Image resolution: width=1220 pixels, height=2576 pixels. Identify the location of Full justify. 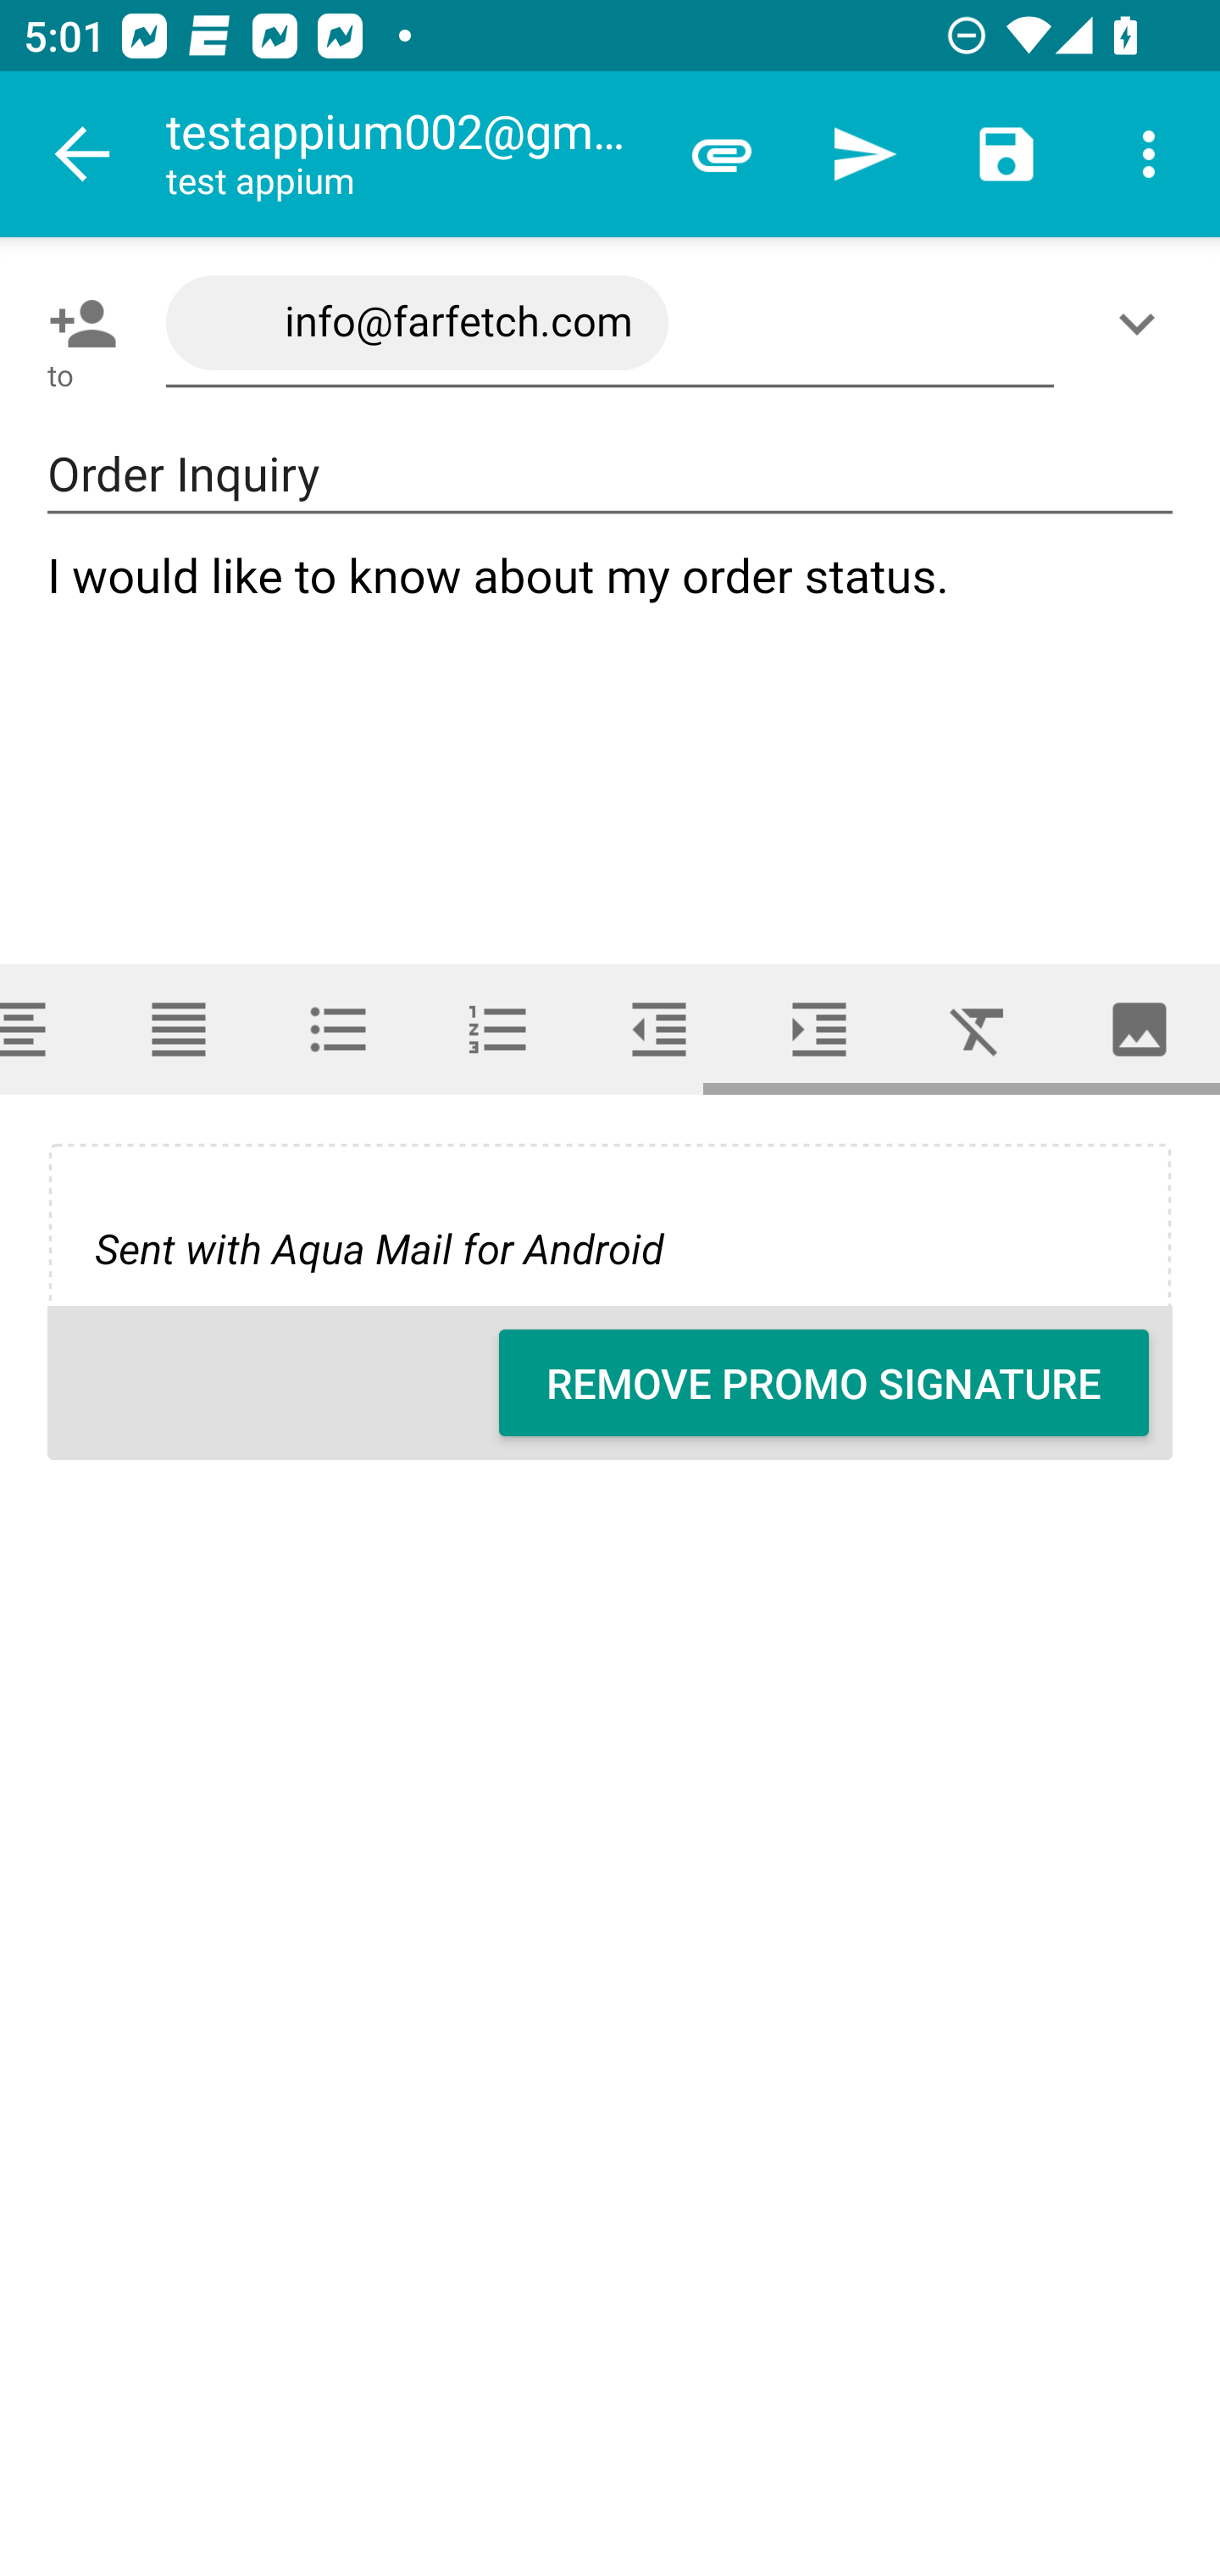
(178, 1029).